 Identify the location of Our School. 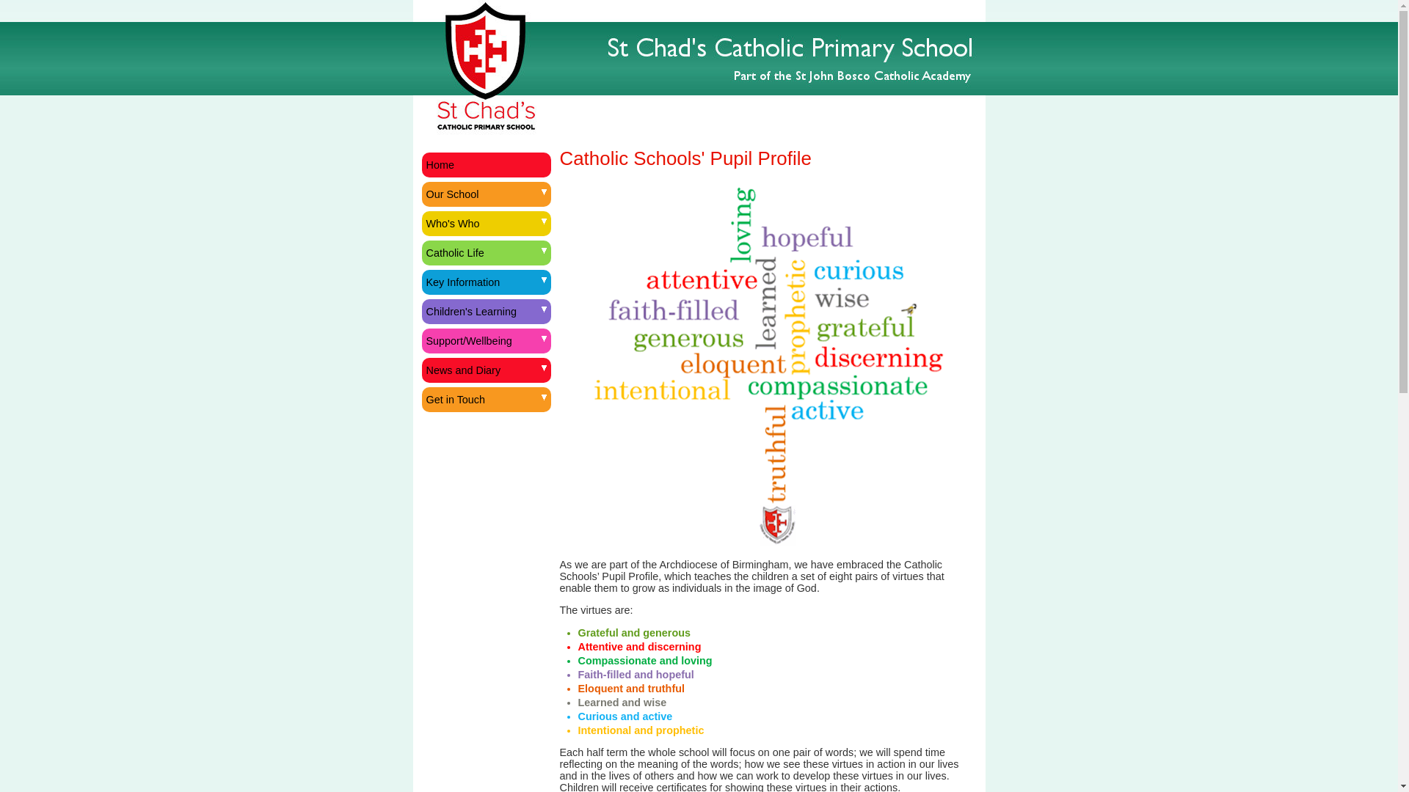
(486, 194).